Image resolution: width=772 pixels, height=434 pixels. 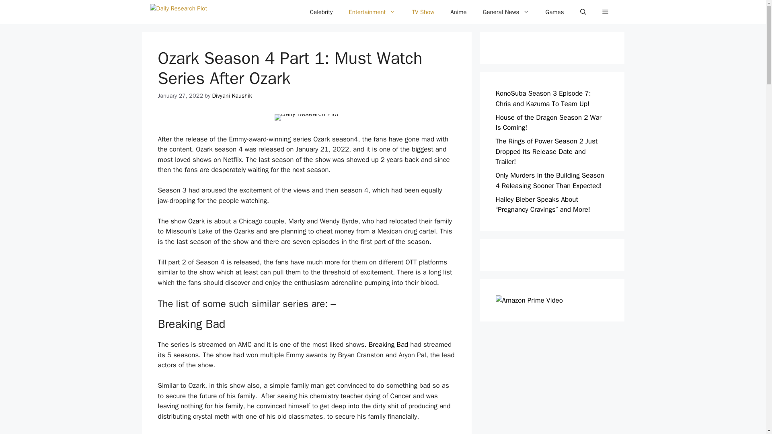 I want to click on Games, so click(x=554, y=12).